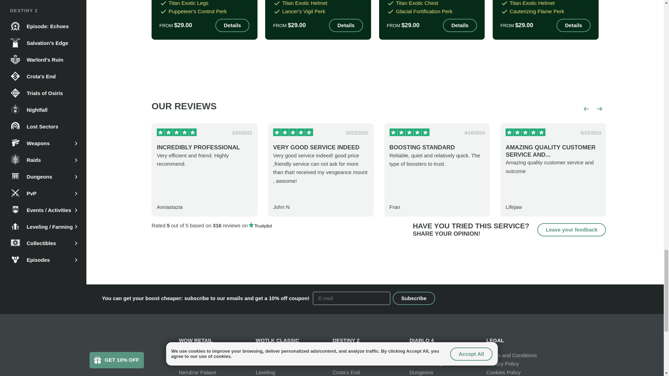 The image size is (669, 376). I want to click on Details, so click(460, 25).